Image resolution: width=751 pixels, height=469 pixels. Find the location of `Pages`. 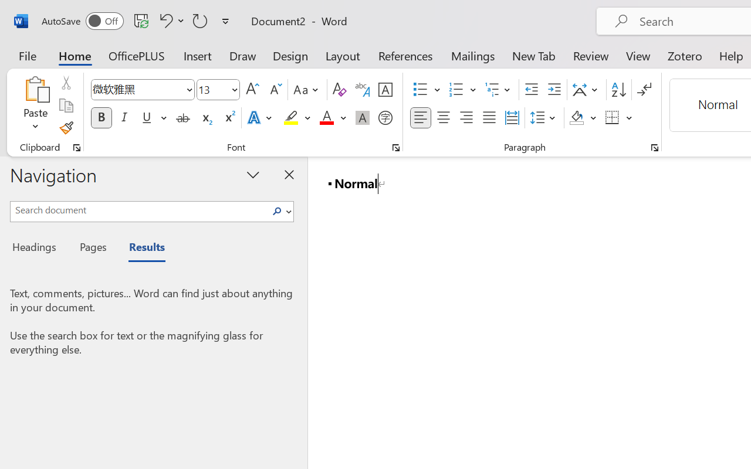

Pages is located at coordinates (92, 249).